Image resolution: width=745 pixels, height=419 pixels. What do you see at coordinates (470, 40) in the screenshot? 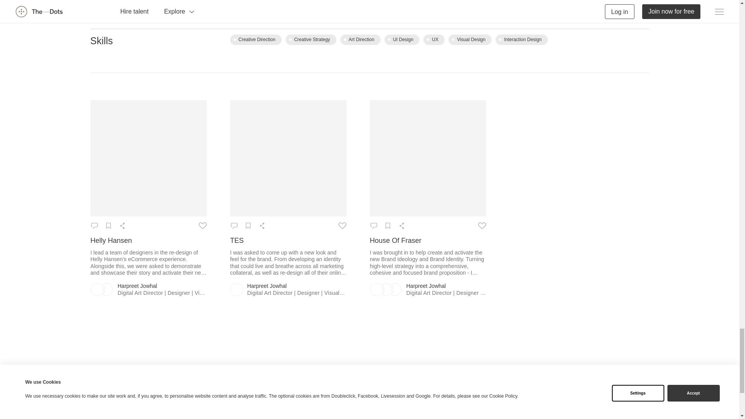
I see `Visual Design` at bounding box center [470, 40].